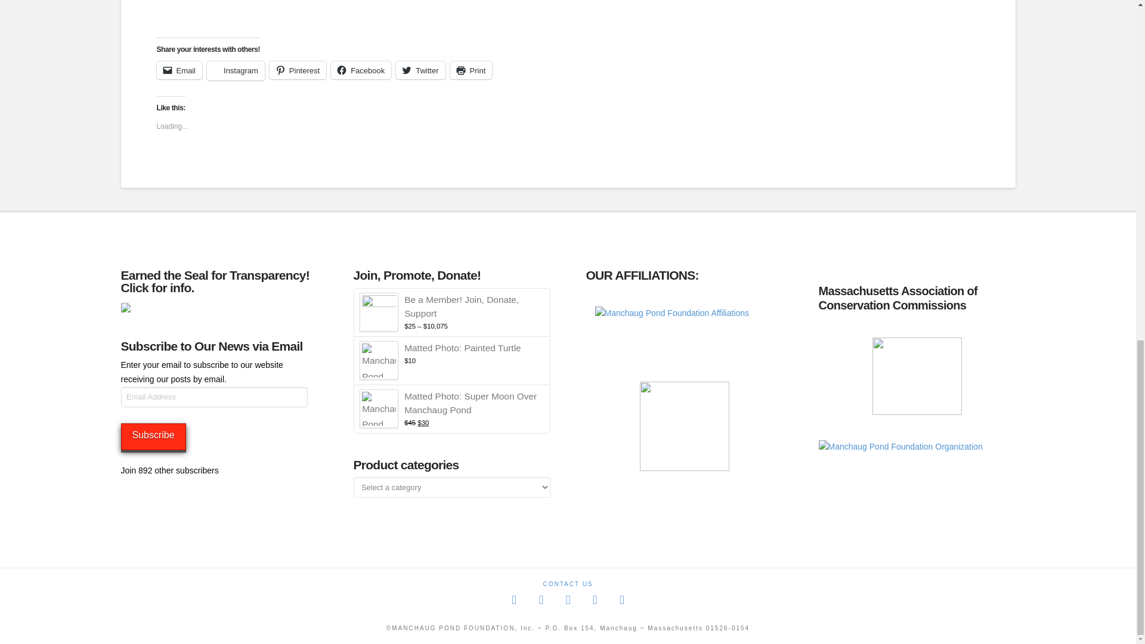 This screenshot has height=644, width=1145. Describe the element at coordinates (685, 332) in the screenshot. I see `Blackstone River Coalition` at that location.